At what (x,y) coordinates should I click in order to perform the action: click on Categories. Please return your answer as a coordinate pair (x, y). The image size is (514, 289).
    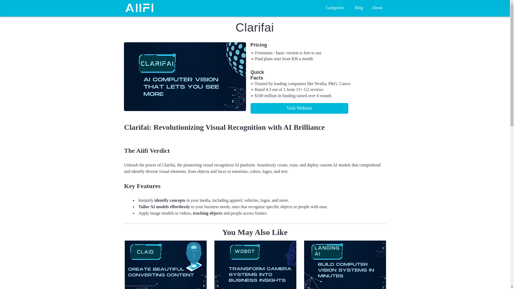
    Looking at the image, I should click on (336, 8).